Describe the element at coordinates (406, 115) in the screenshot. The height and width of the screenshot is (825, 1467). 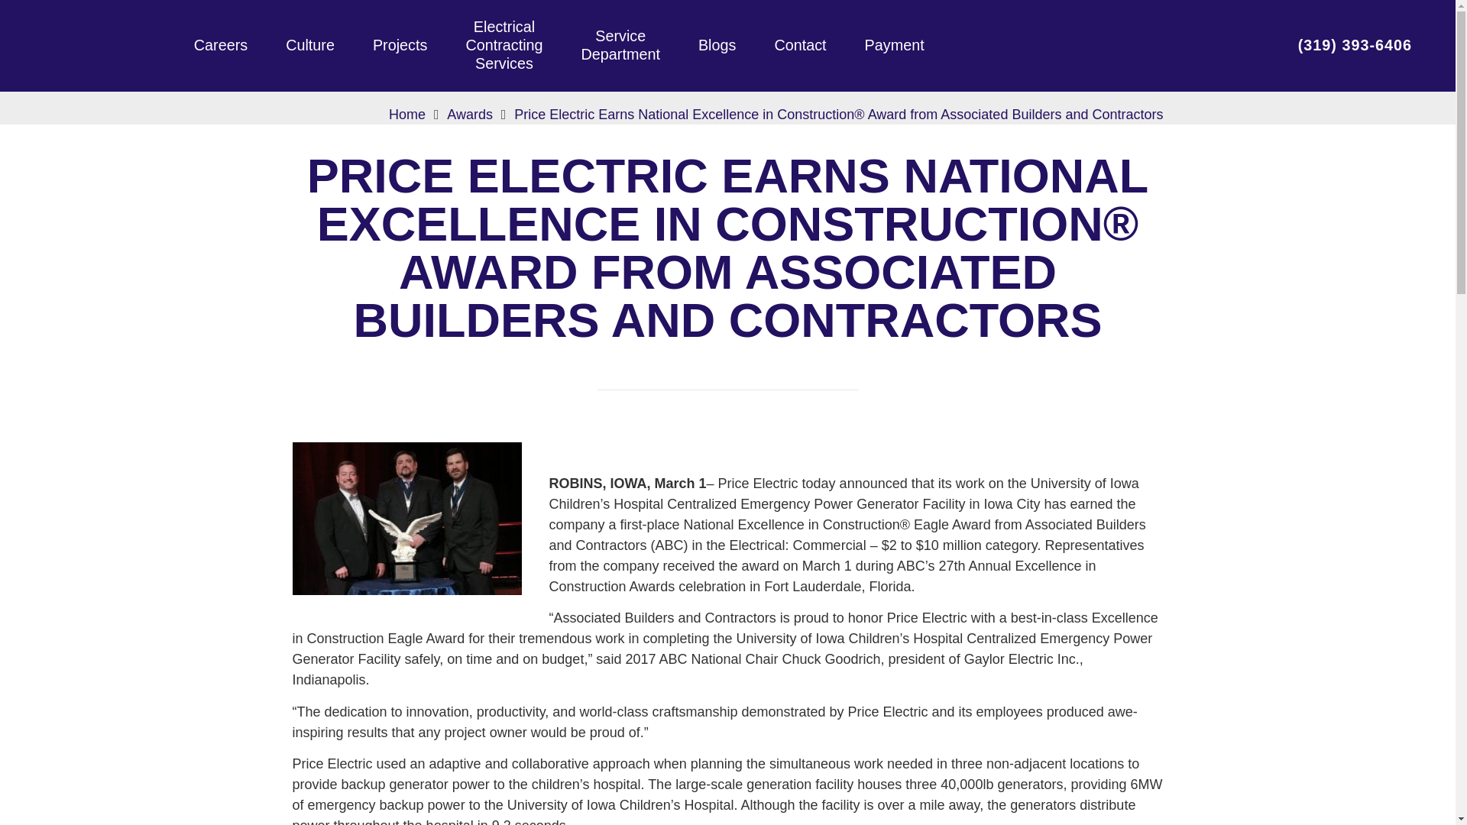
I see `Contact` at that location.